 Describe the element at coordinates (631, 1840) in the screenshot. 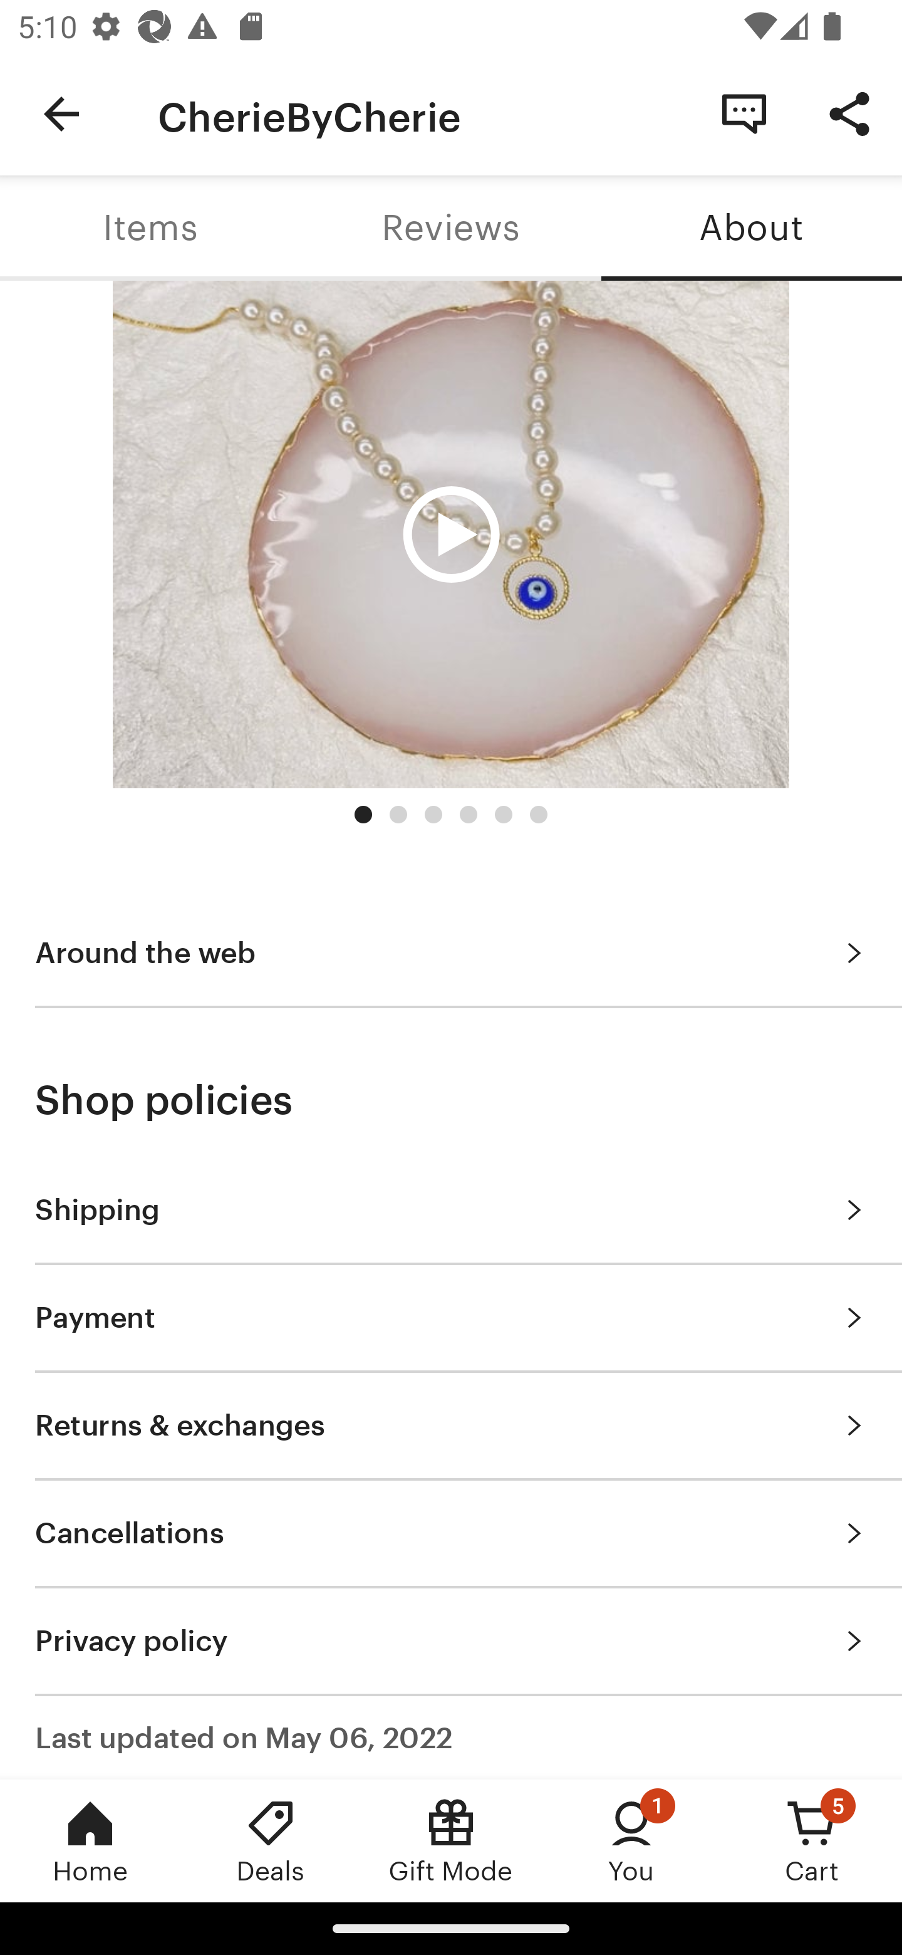

I see `You, 1 new notification You` at that location.